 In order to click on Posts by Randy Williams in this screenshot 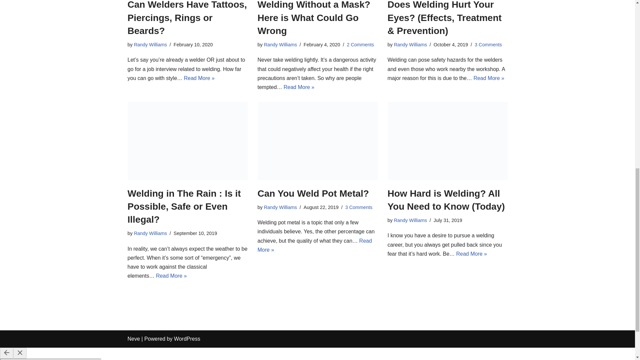, I will do `click(280, 45)`.